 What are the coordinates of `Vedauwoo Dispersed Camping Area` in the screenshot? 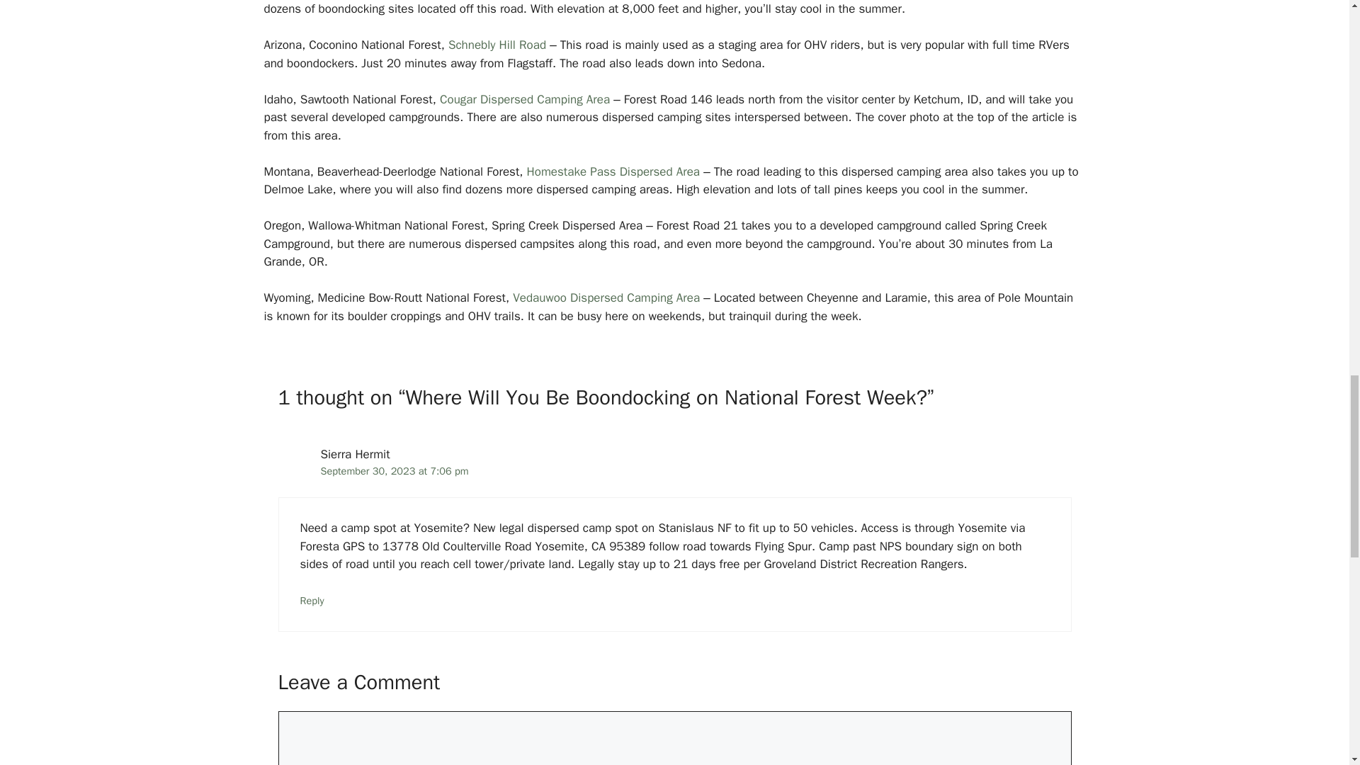 It's located at (606, 297).